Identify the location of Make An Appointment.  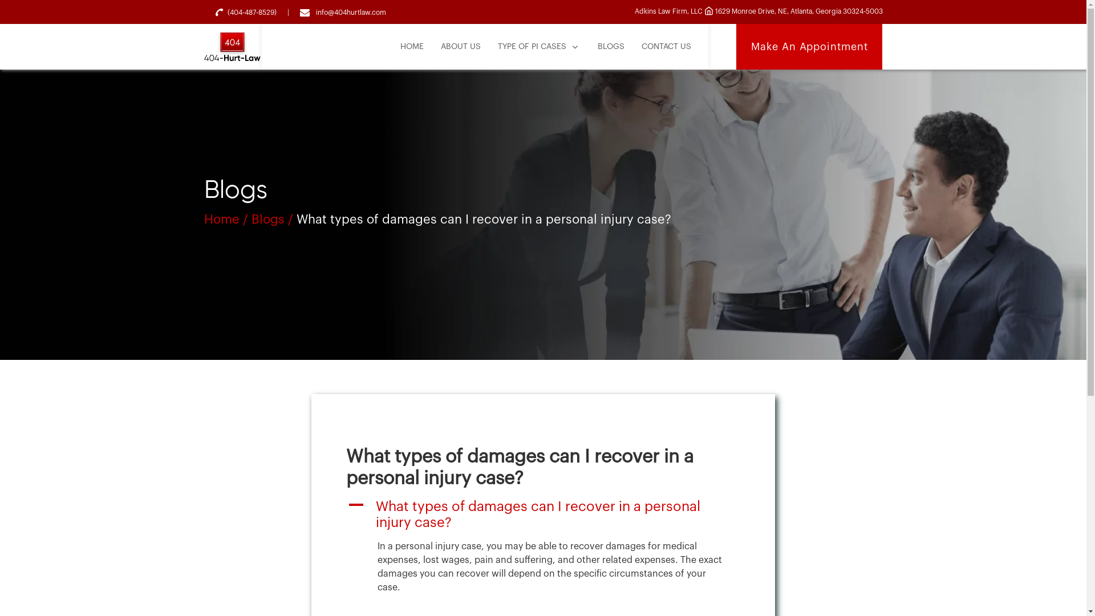
(809, 47).